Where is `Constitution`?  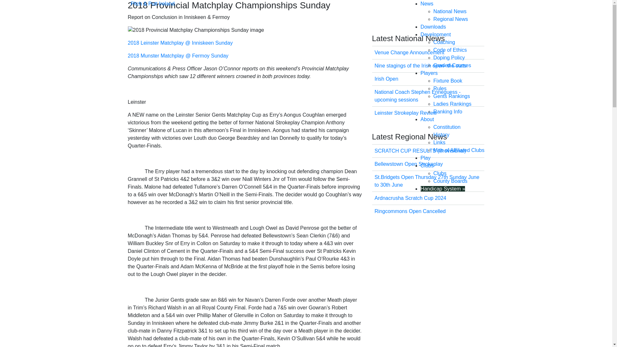
Constitution is located at coordinates (447, 127).